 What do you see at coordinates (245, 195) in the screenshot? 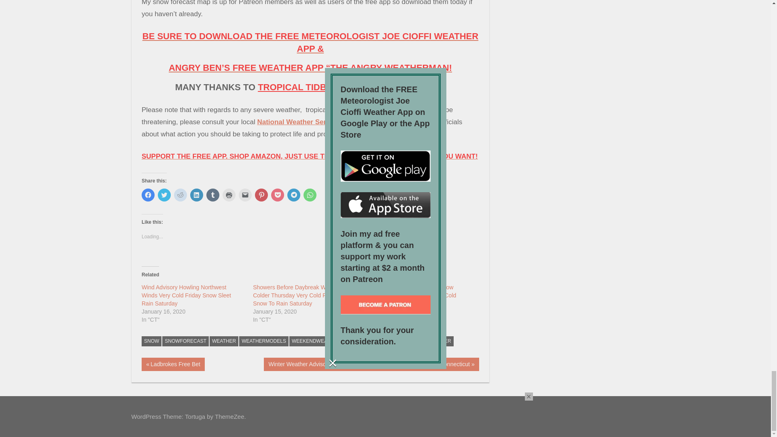
I see `Click to email a link to a friend` at bounding box center [245, 195].